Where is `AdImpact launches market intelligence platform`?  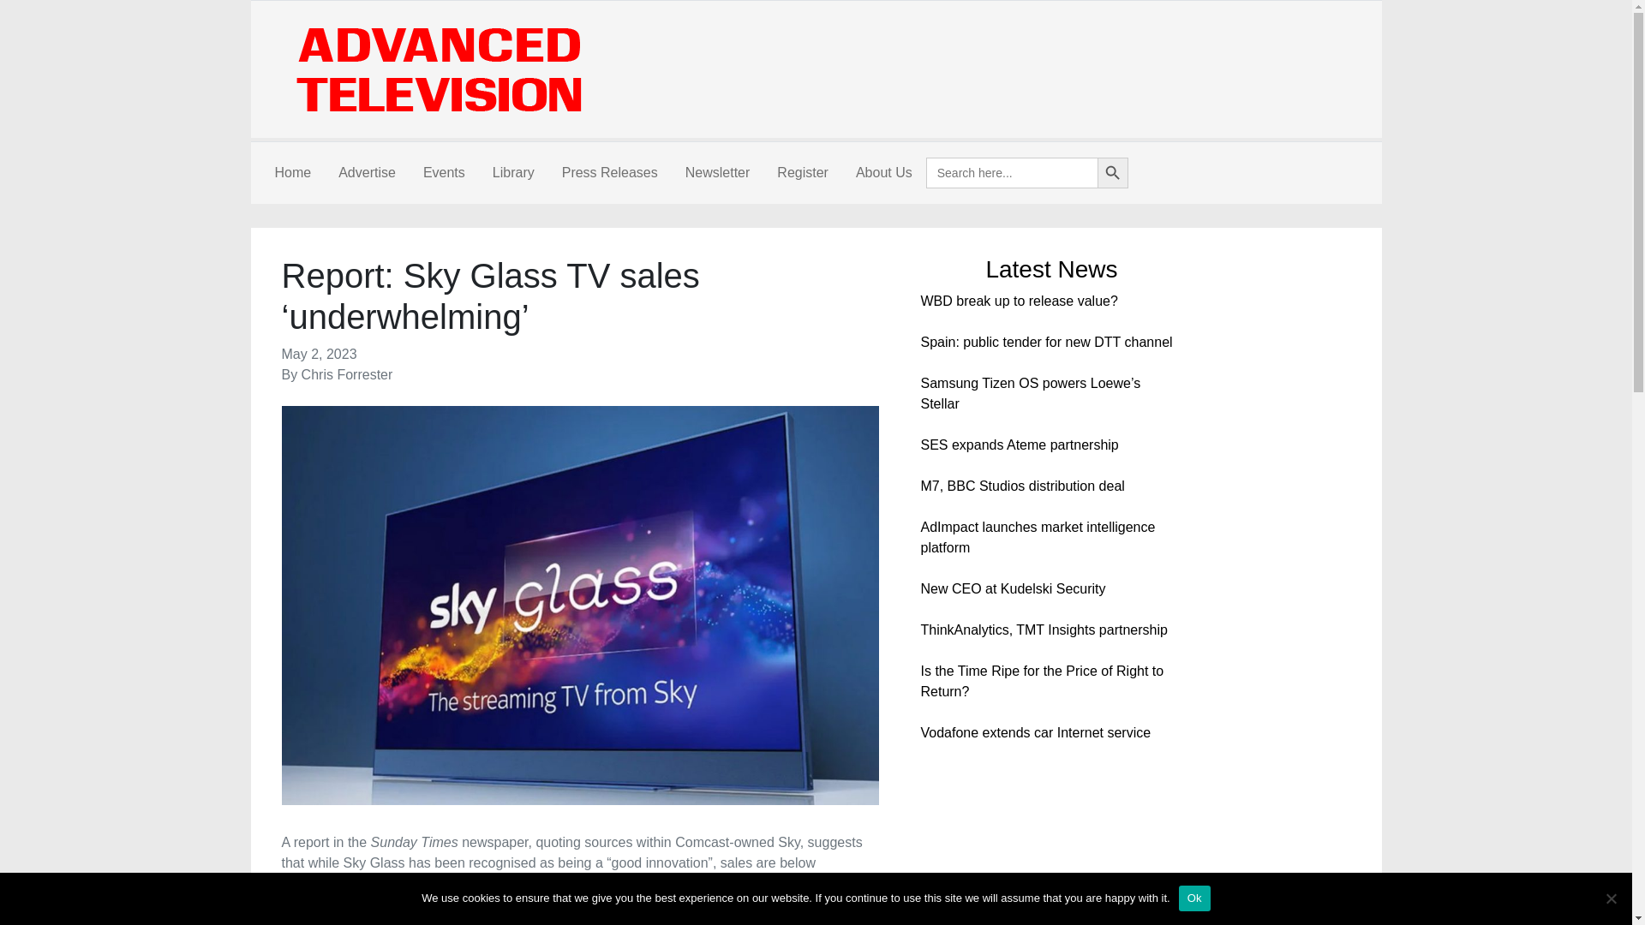
AdImpact launches market intelligence platform is located at coordinates (1037, 537).